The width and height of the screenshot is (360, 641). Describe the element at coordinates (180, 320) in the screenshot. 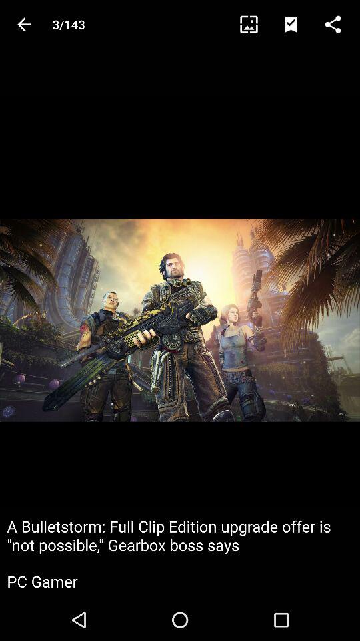

I see `turn on icon at the center` at that location.